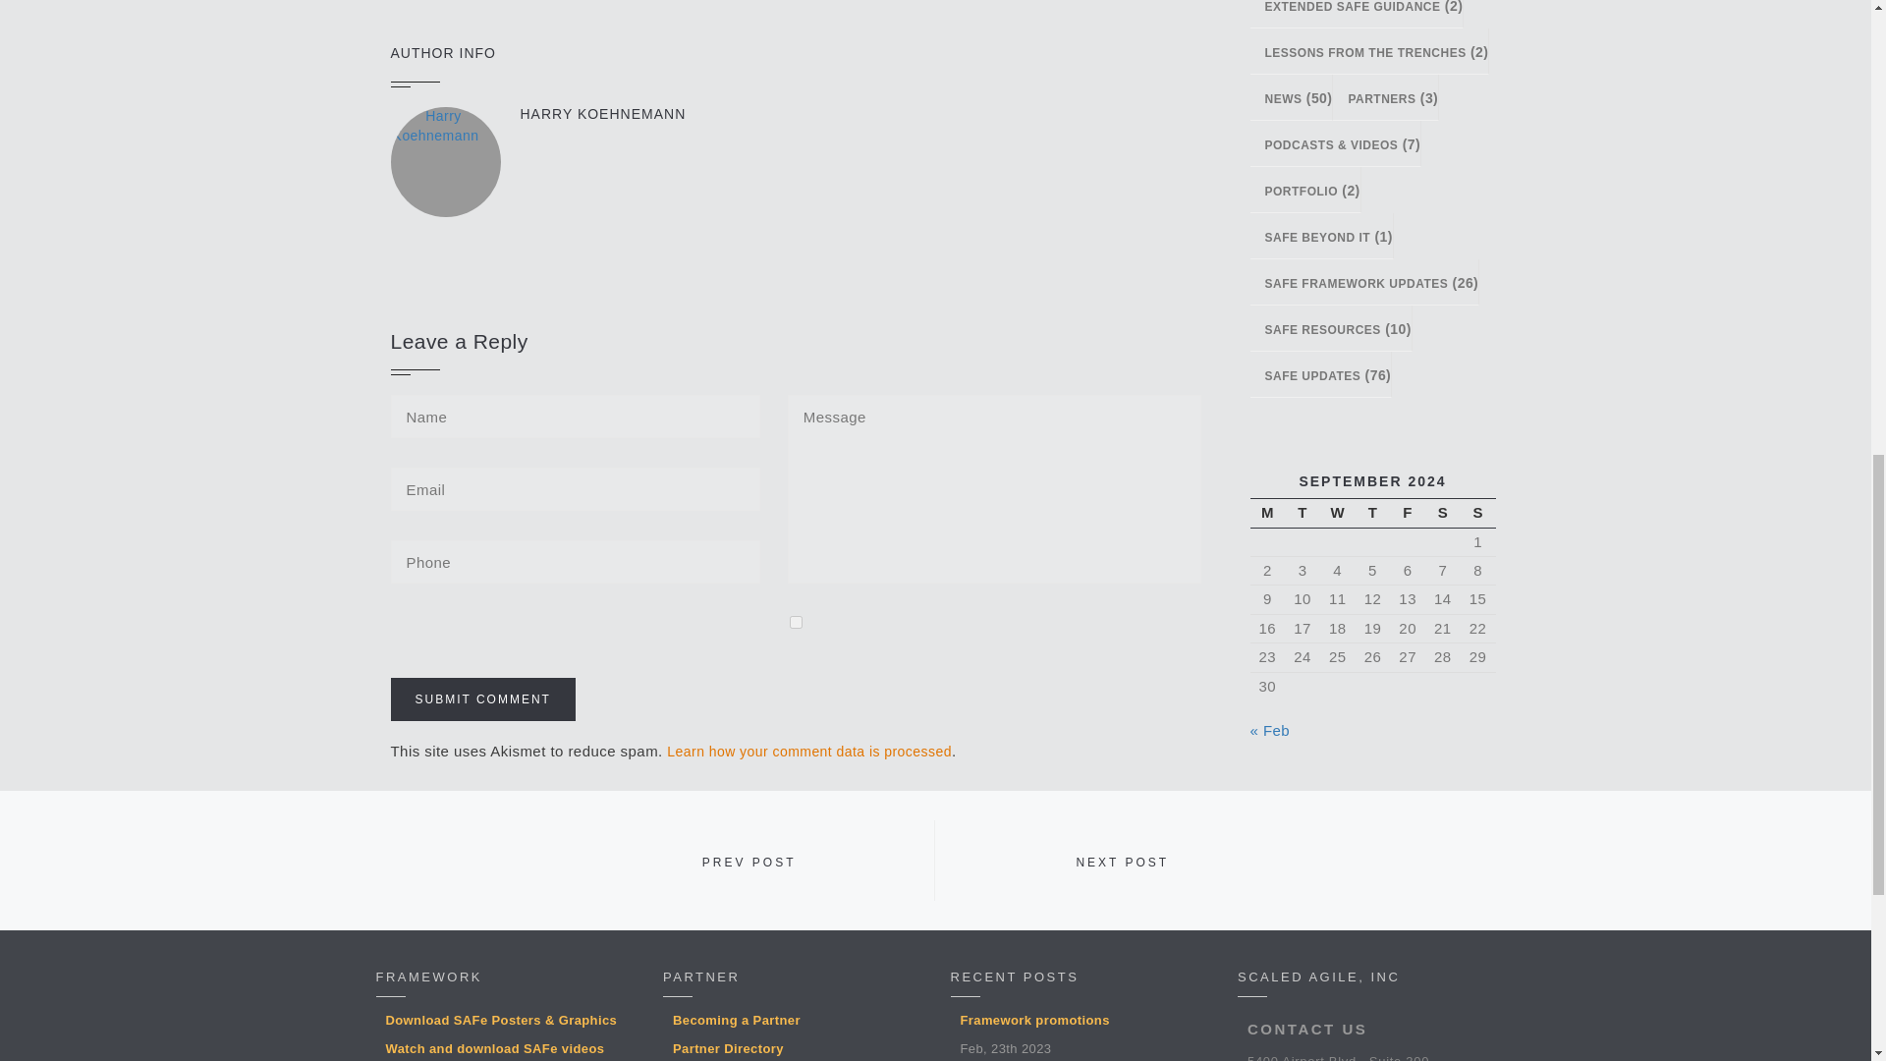 This screenshot has height=1061, width=1886. Describe the element at coordinates (1477, 513) in the screenshot. I see `Sunday` at that location.